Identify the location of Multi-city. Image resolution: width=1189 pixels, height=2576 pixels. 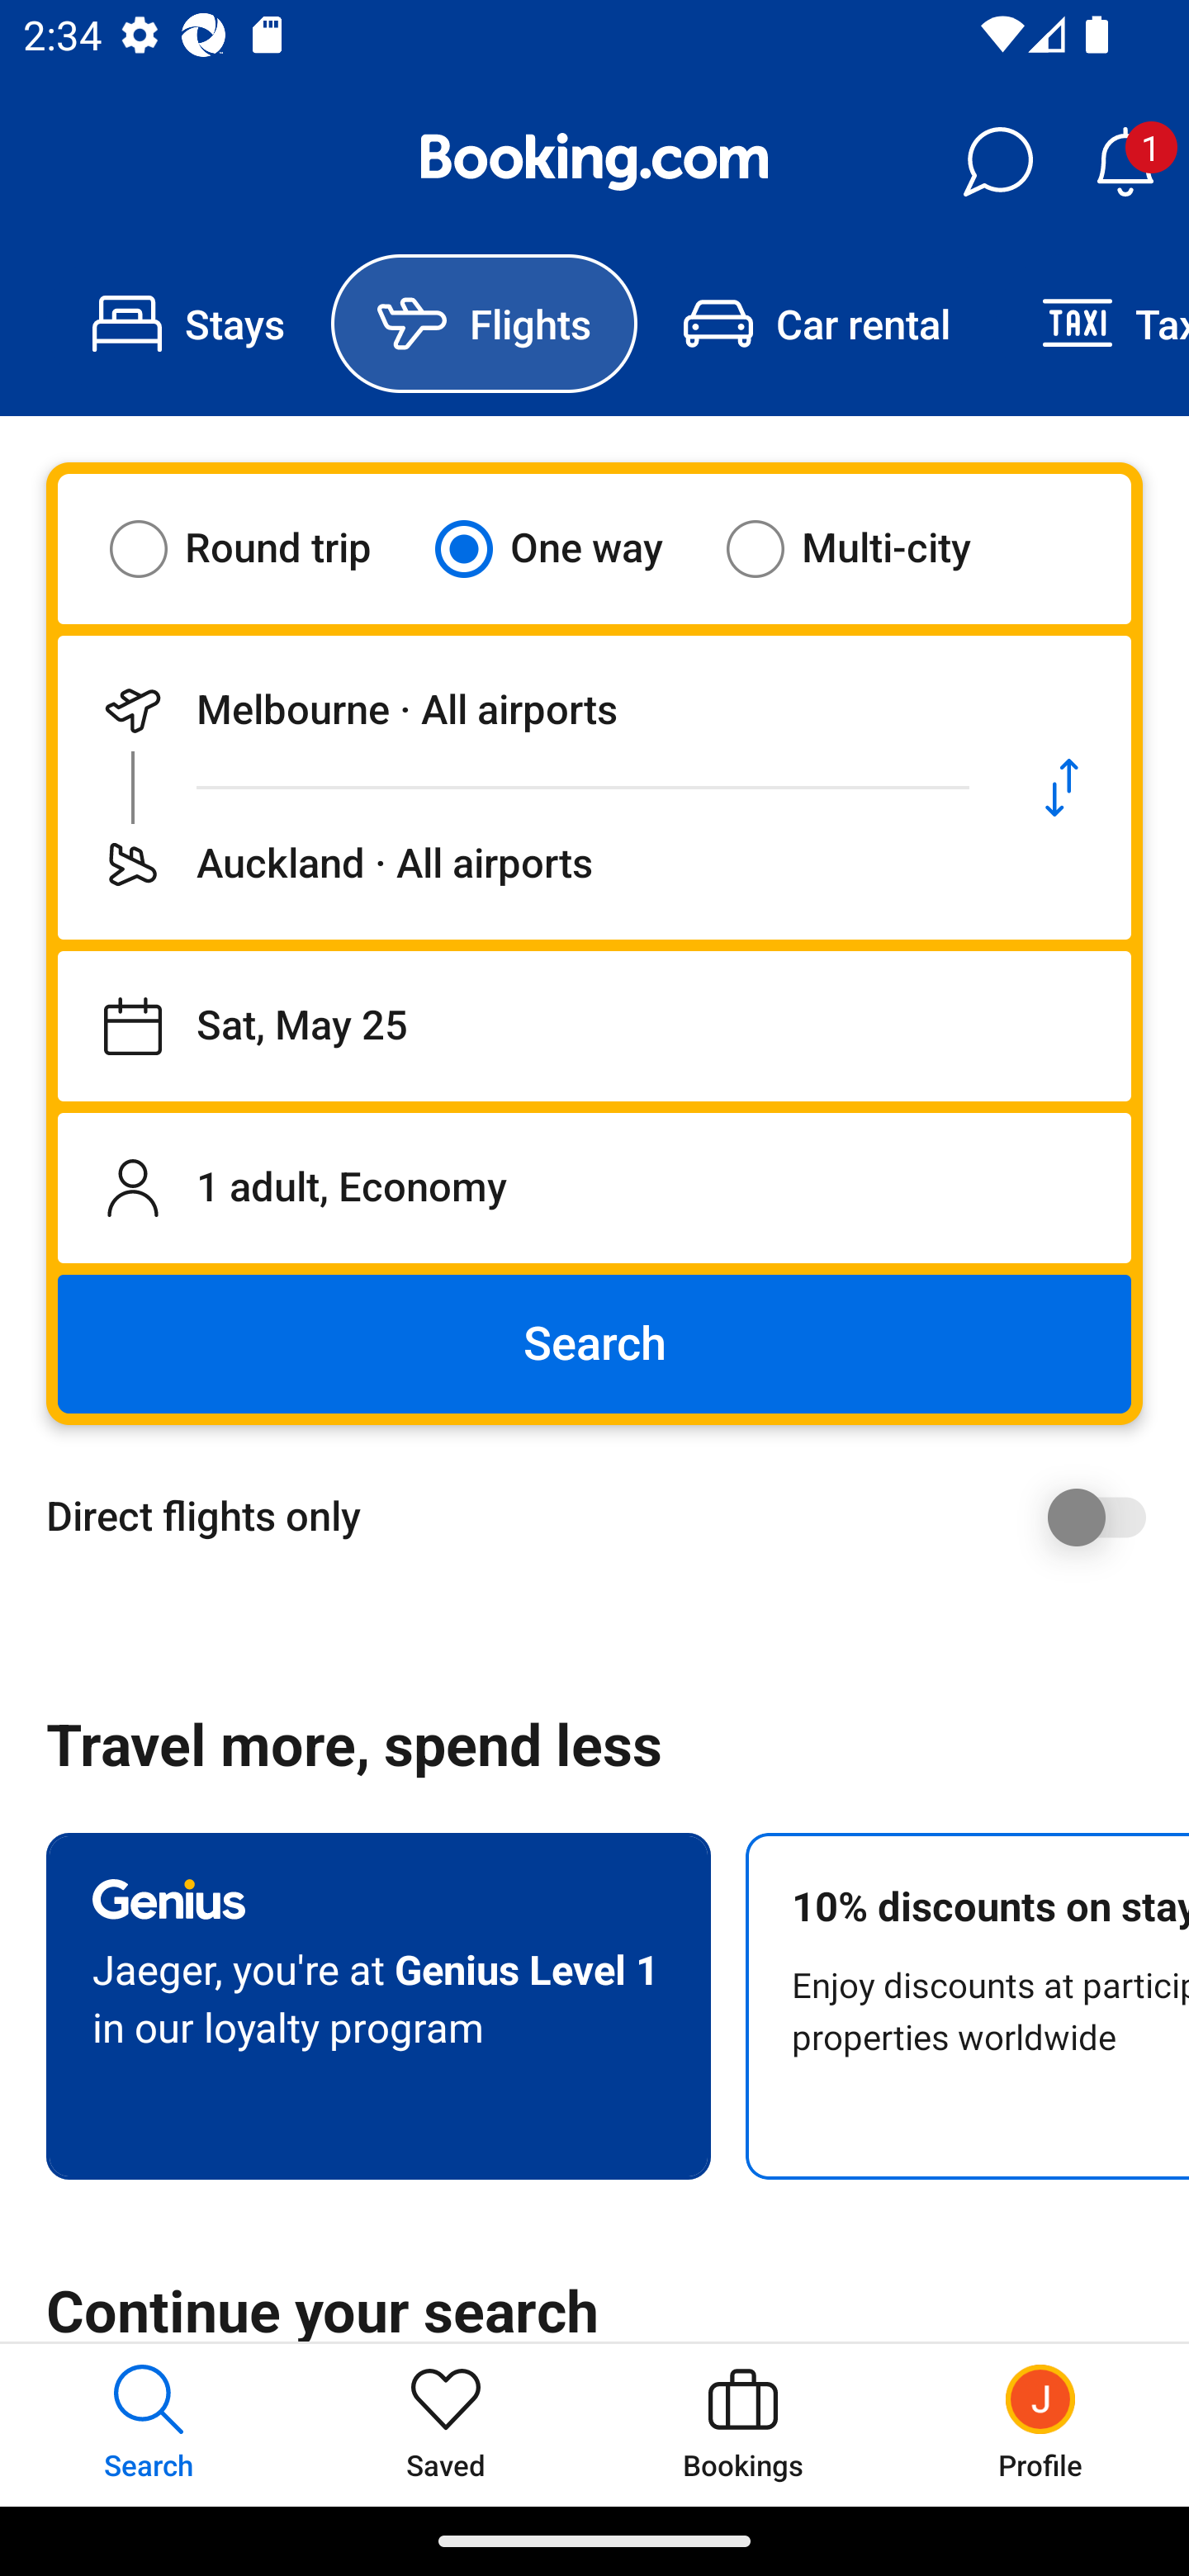
(869, 548).